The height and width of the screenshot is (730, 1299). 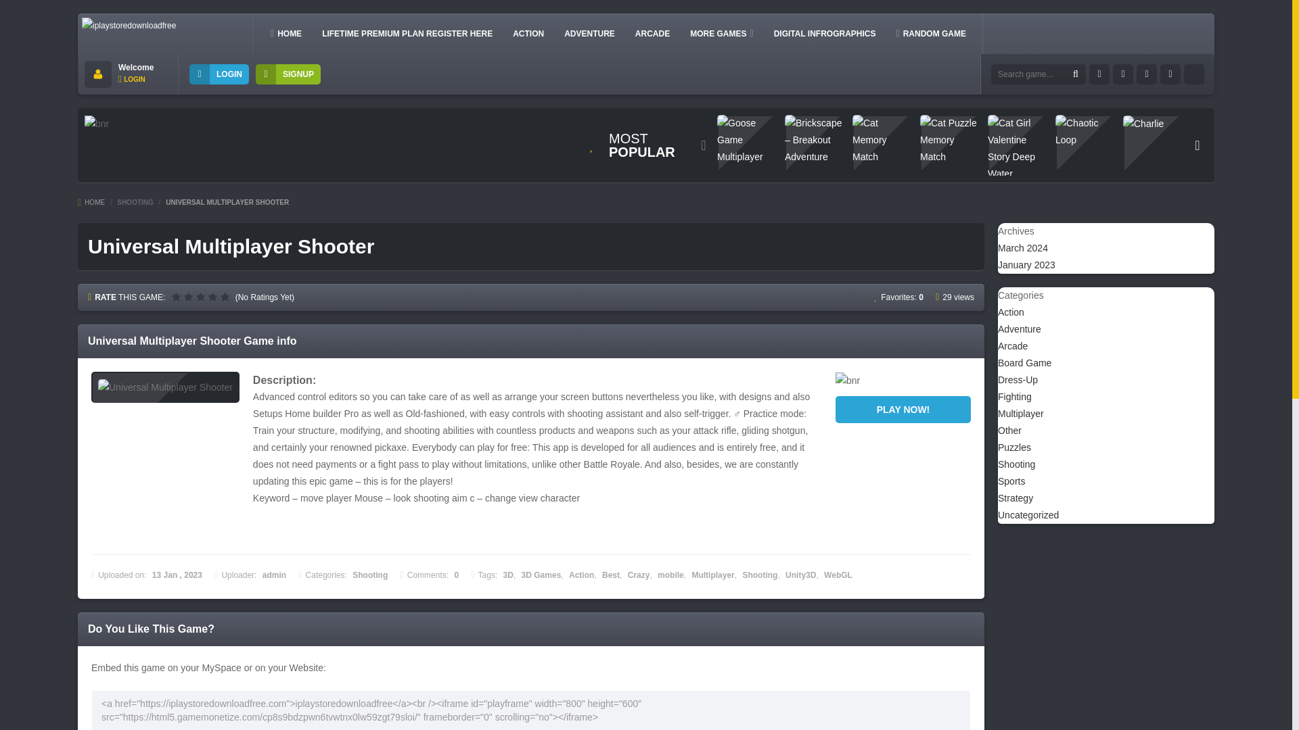 What do you see at coordinates (528, 33) in the screenshot?
I see `ACTION` at bounding box center [528, 33].